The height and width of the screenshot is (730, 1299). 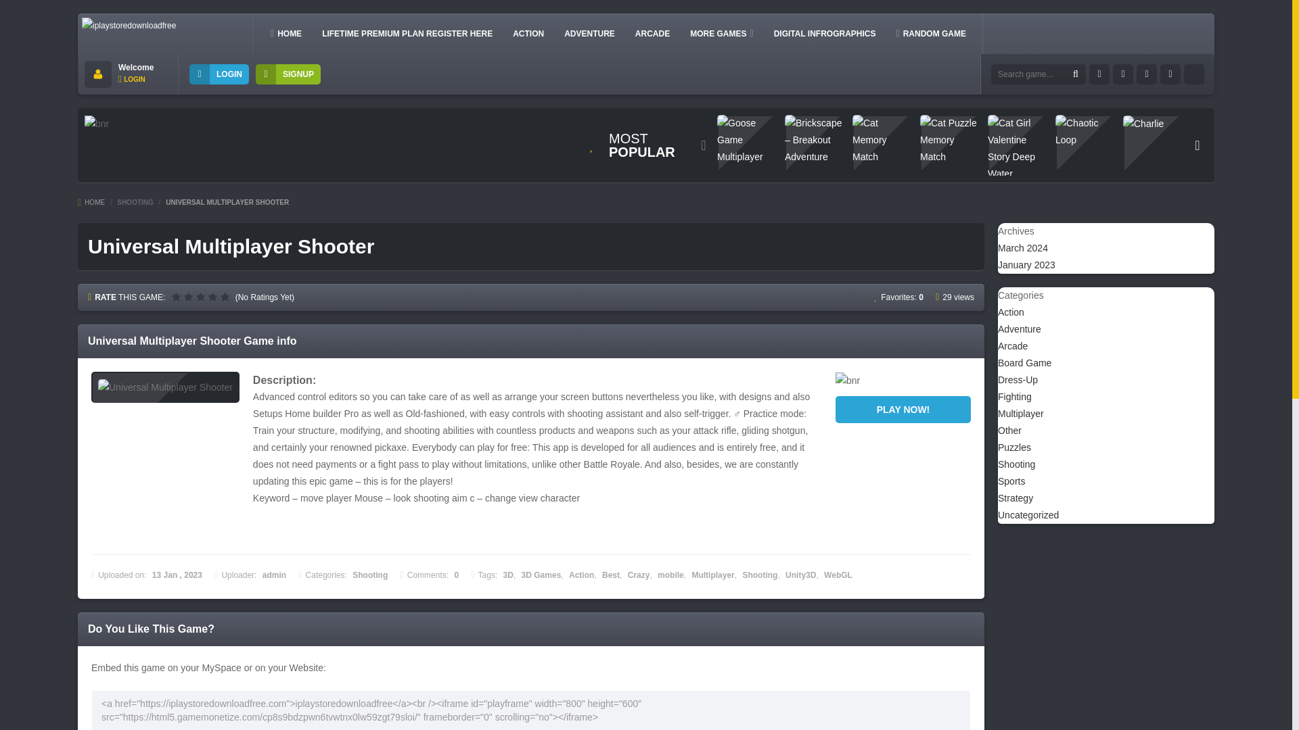 What do you see at coordinates (528, 33) in the screenshot?
I see `ACTION` at bounding box center [528, 33].